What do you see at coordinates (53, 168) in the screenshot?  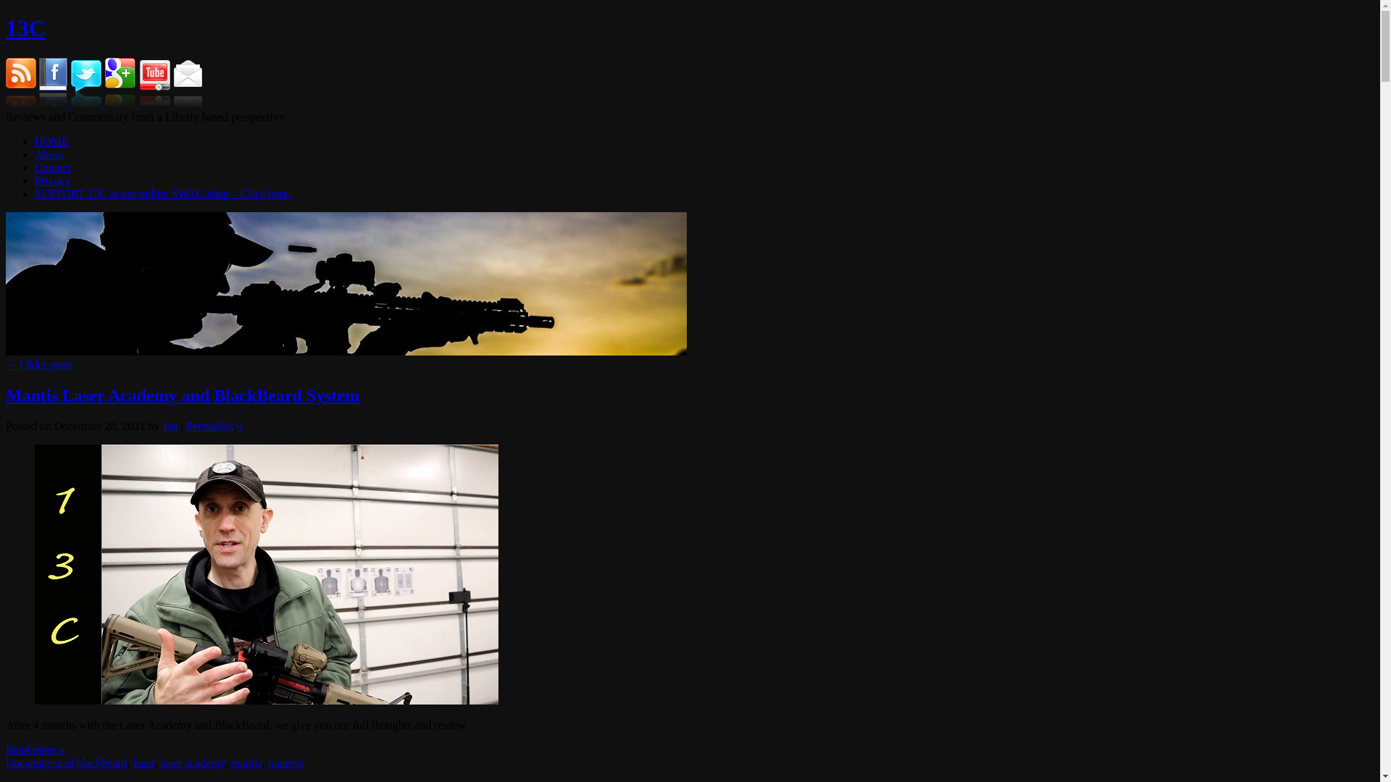 I see `Contact` at bounding box center [53, 168].